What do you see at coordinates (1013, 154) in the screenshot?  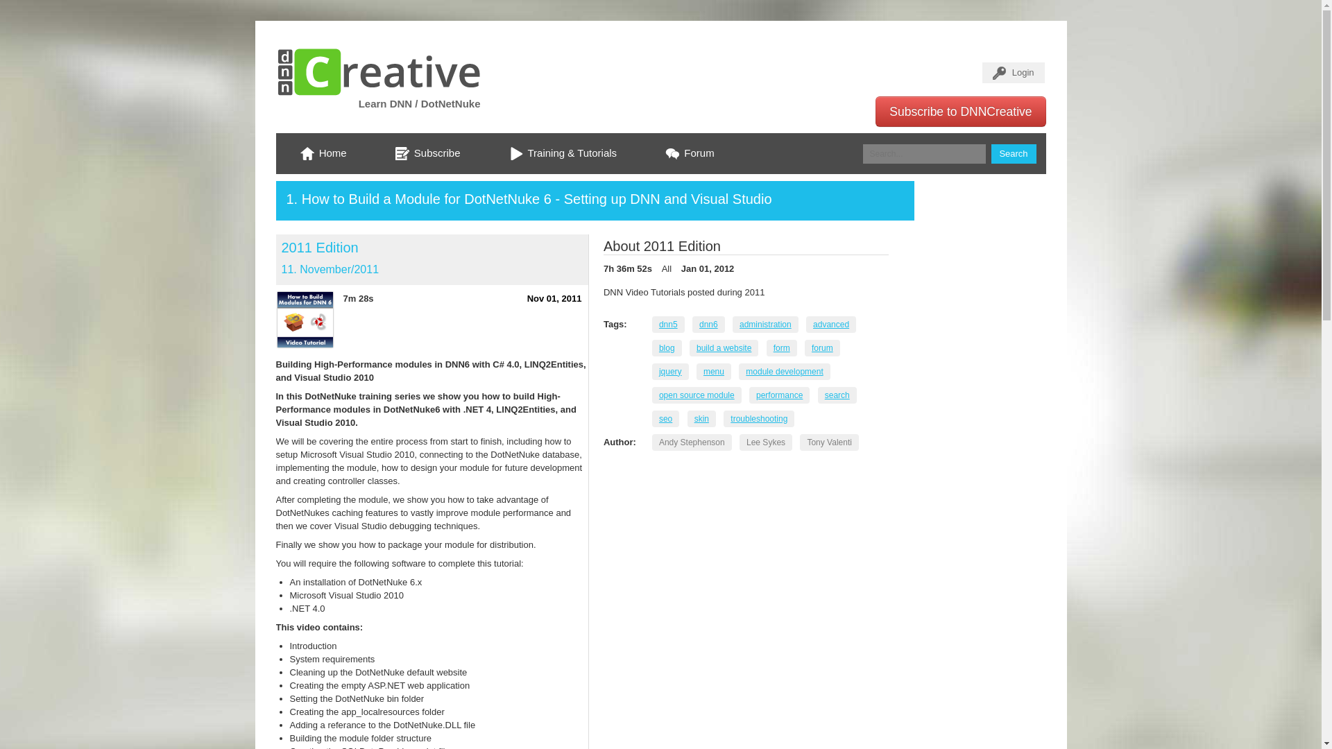 I see `Search` at bounding box center [1013, 154].